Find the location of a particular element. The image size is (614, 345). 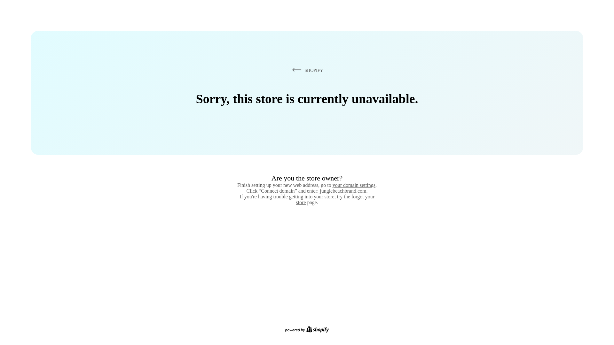

forgot your store is located at coordinates (335, 199).